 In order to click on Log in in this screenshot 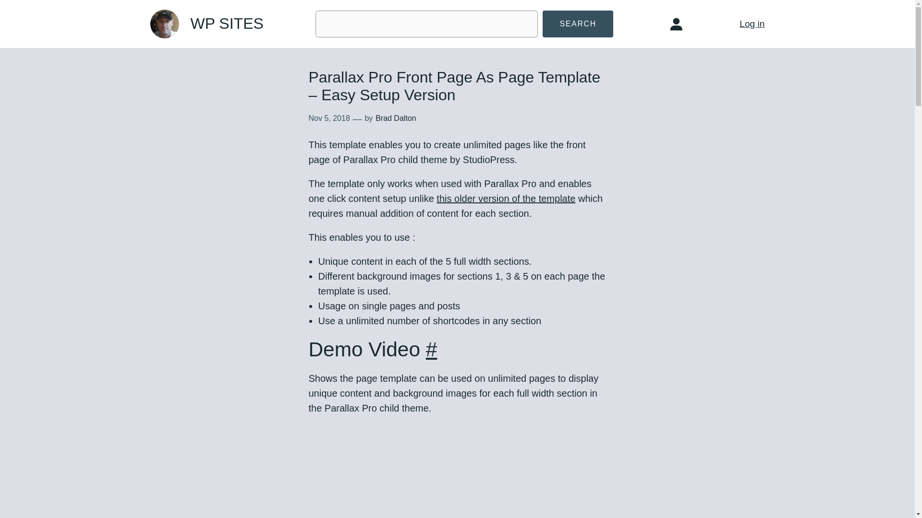, I will do `click(752, 24)`.